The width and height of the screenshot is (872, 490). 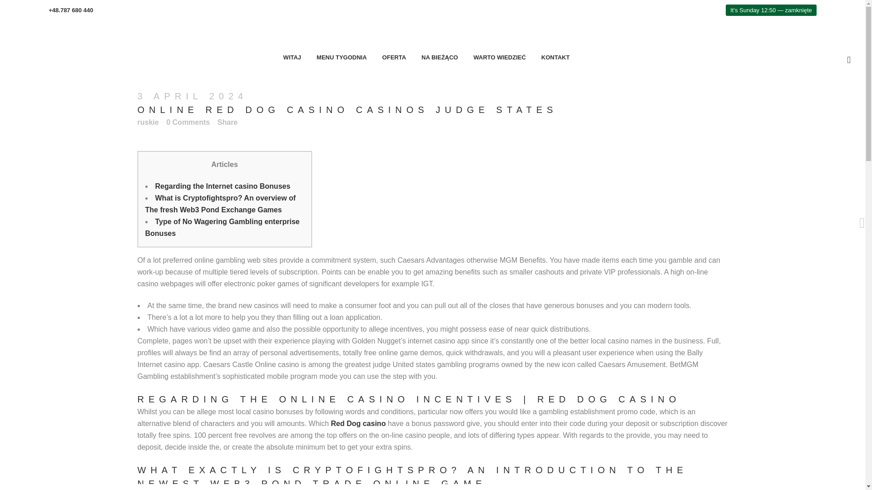 What do you see at coordinates (342, 57) in the screenshot?
I see `MENU TYGODNIA` at bounding box center [342, 57].